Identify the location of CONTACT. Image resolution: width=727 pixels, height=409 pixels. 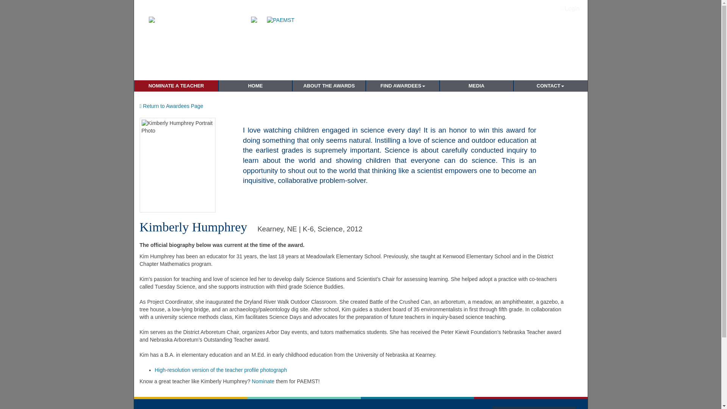
(551, 86).